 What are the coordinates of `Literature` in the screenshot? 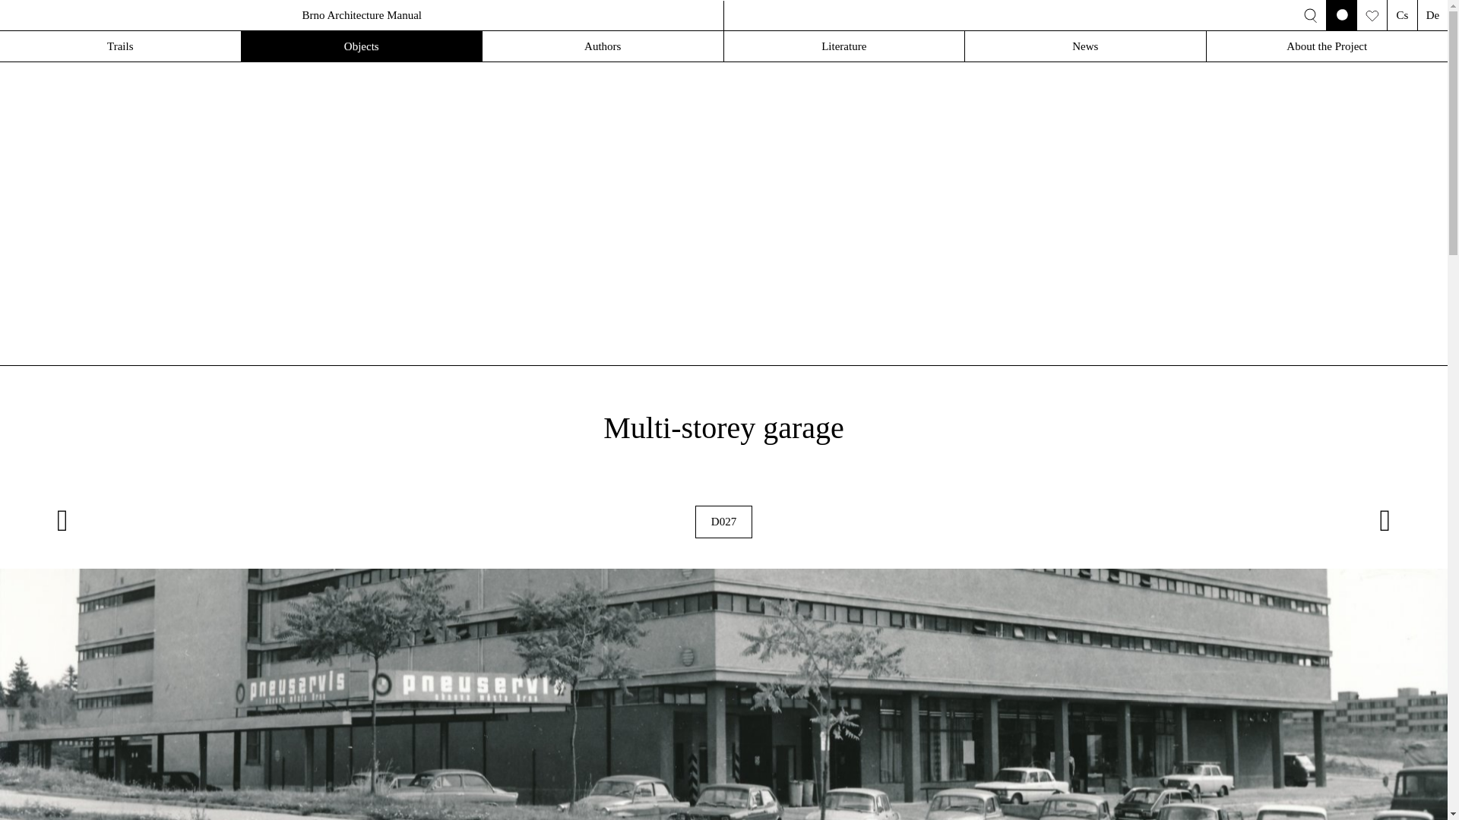 It's located at (843, 46).